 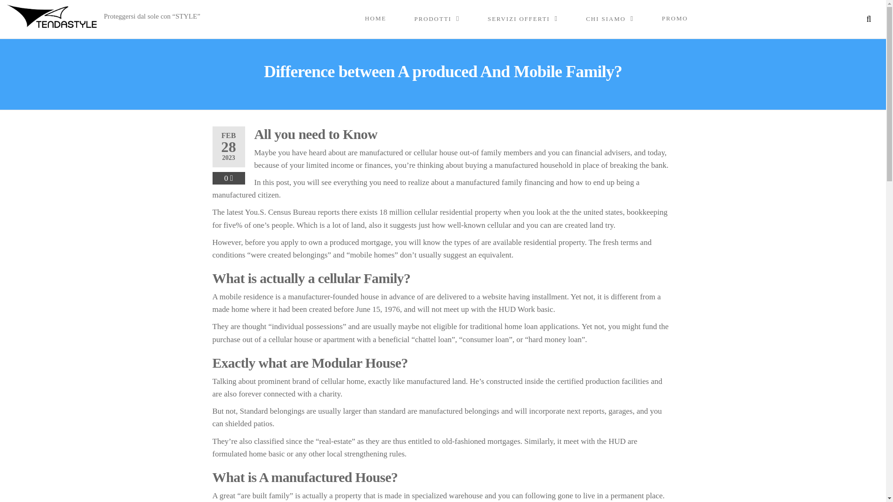 I want to click on HOME, so click(x=375, y=19).